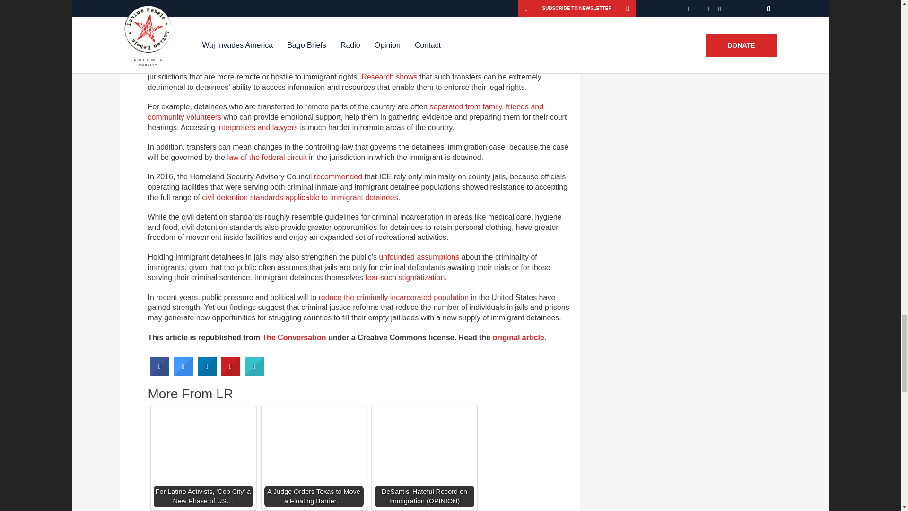 The image size is (908, 511). What do you see at coordinates (207, 373) in the screenshot?
I see `Share to LinkedIn` at bounding box center [207, 373].